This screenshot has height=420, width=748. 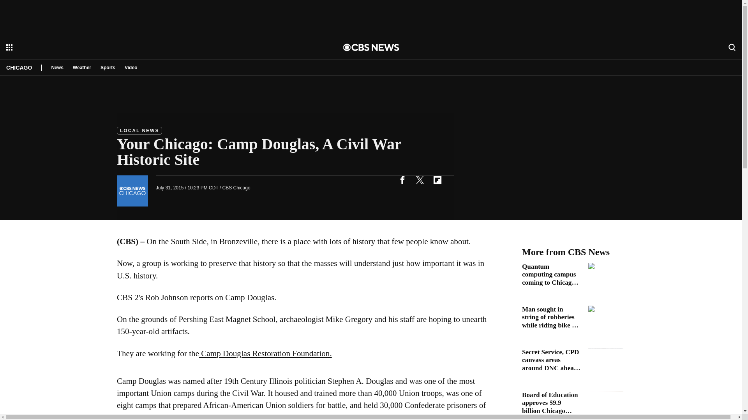 What do you see at coordinates (420, 180) in the screenshot?
I see `twitter` at bounding box center [420, 180].